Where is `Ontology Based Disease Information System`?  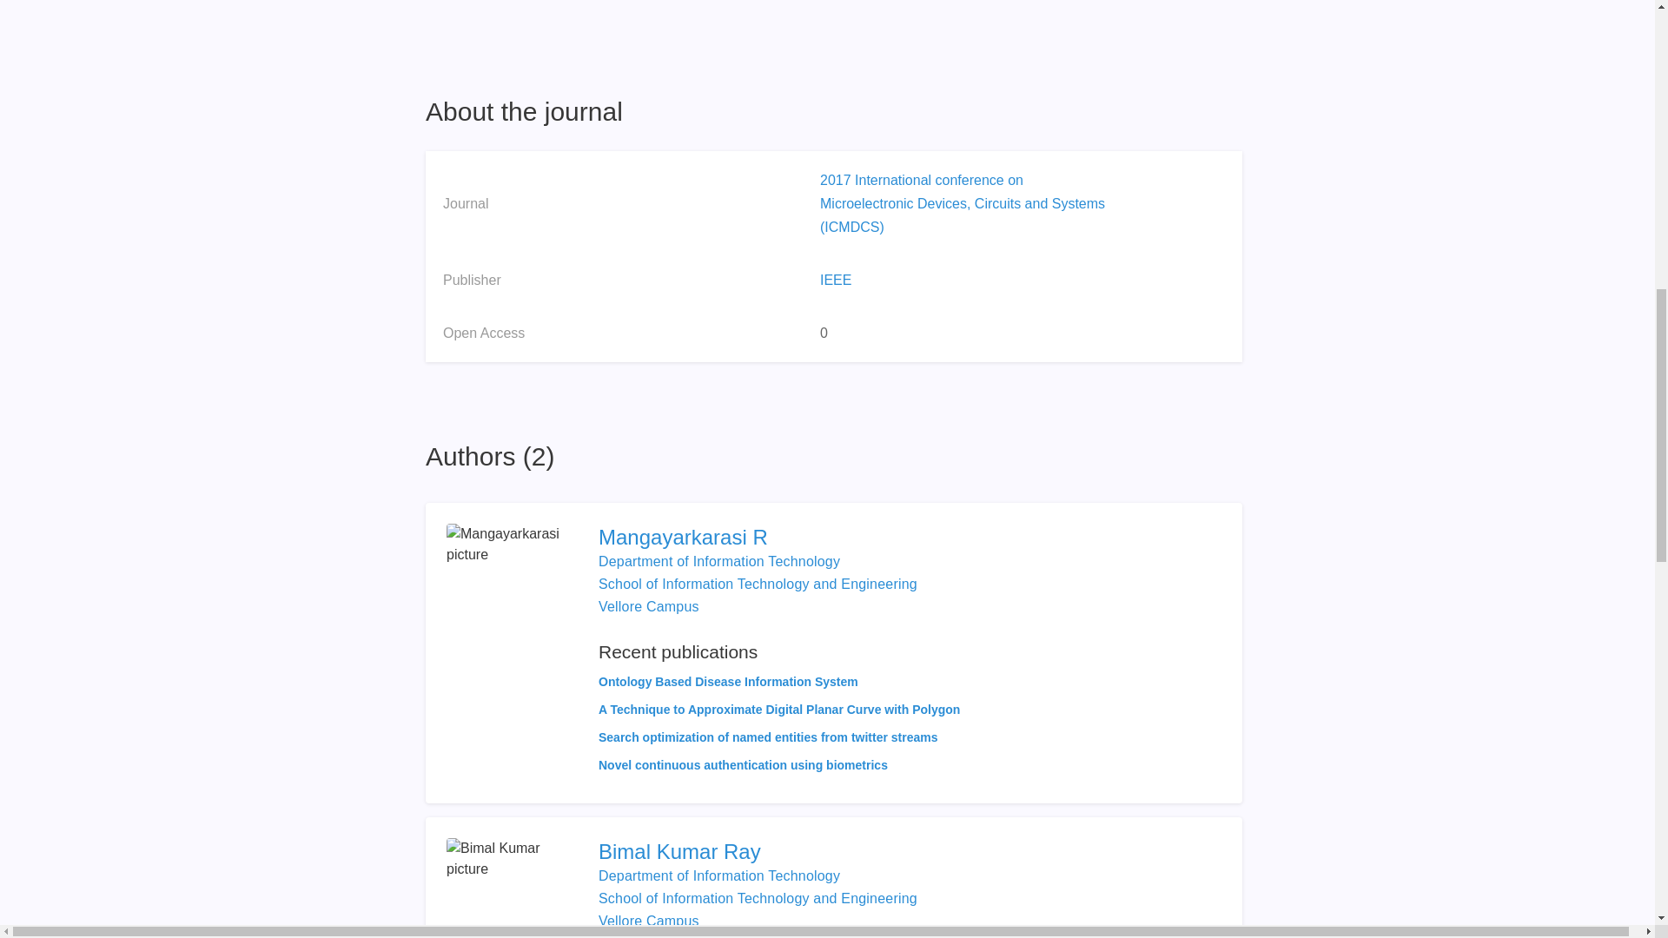 Ontology Based Disease Information System is located at coordinates (728, 681).